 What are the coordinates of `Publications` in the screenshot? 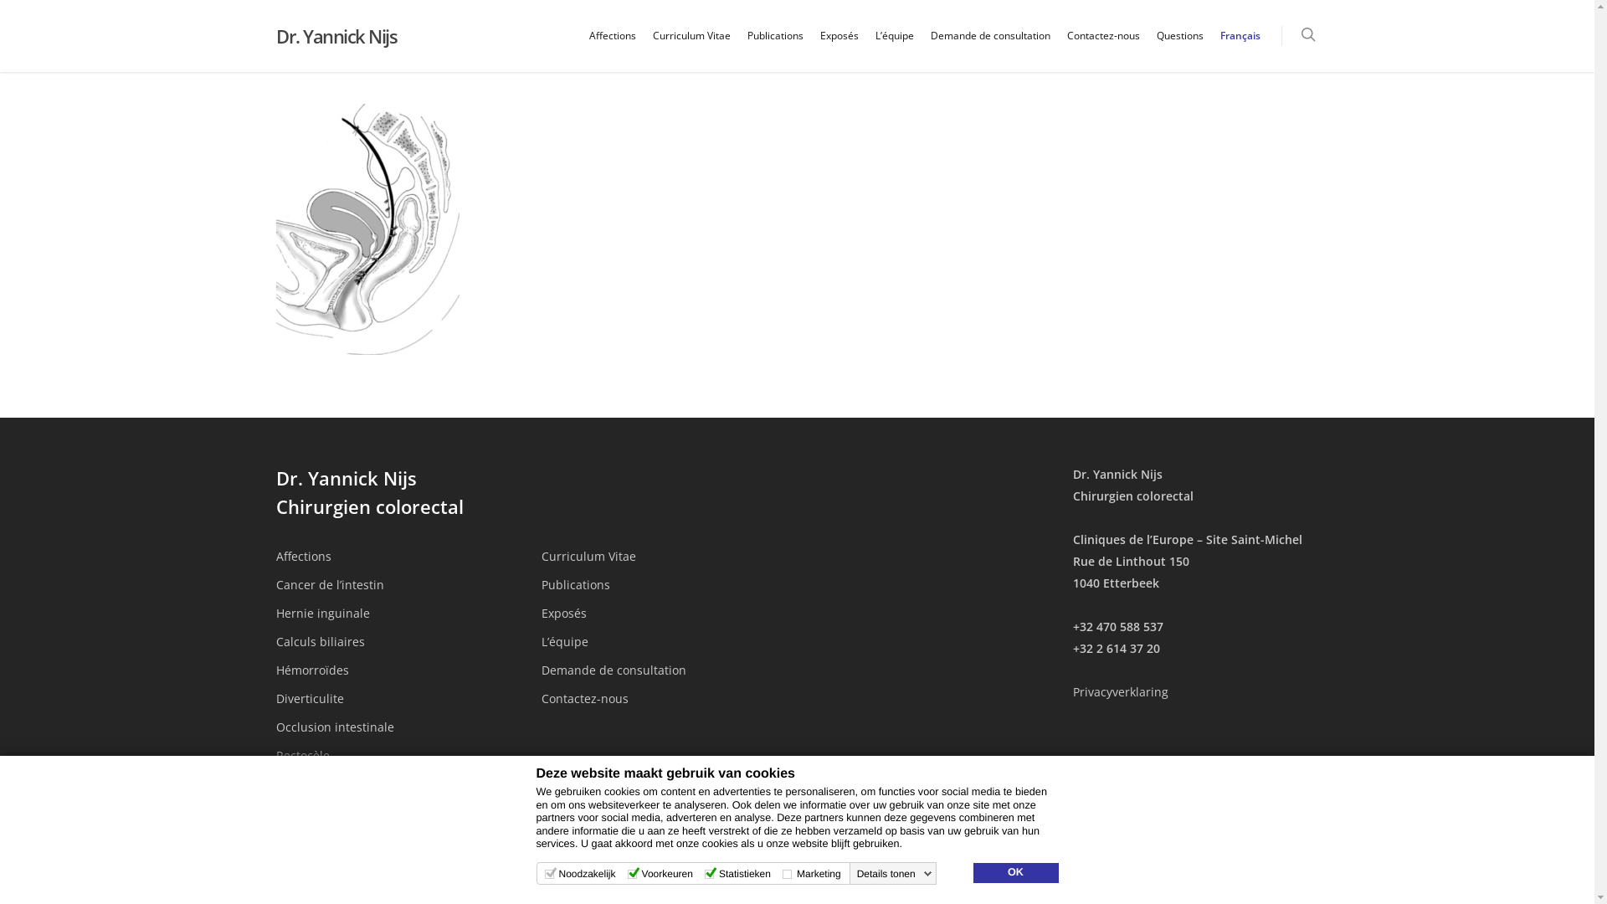 It's located at (665, 585).